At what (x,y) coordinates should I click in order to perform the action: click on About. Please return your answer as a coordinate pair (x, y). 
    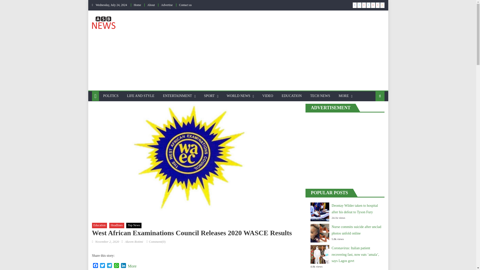
    Looking at the image, I should click on (151, 5).